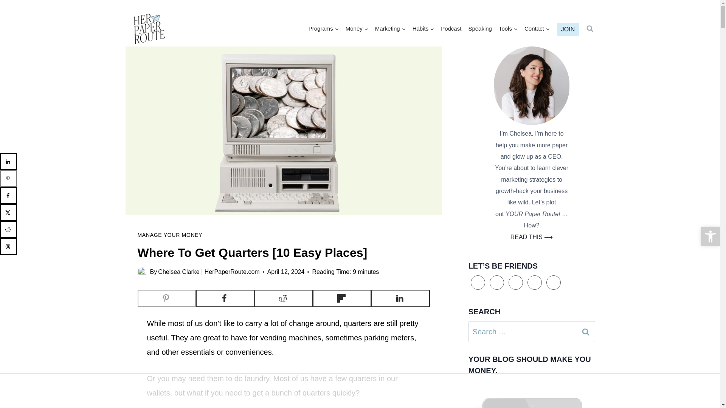 The height and width of the screenshot is (408, 726). What do you see at coordinates (167, 298) in the screenshot?
I see `Save to Pinterest` at bounding box center [167, 298].